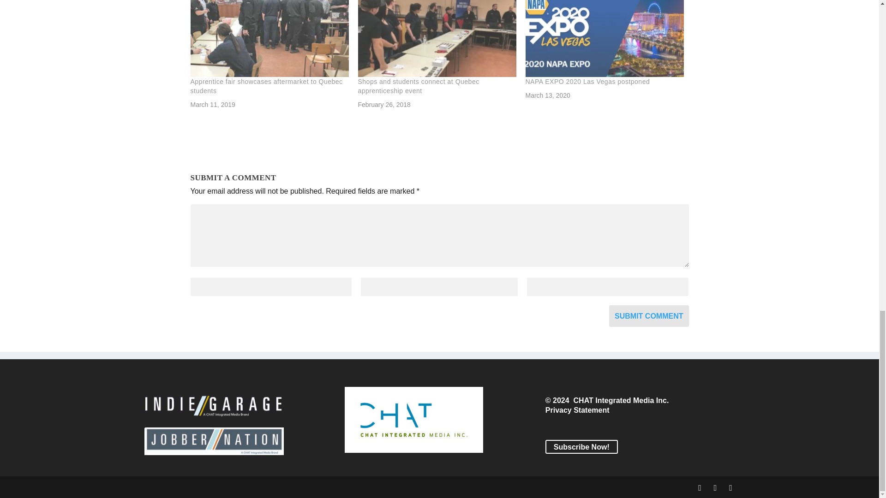  What do you see at coordinates (266, 86) in the screenshot?
I see `Apprentice fair showcases aftermarket to Quebec students` at bounding box center [266, 86].